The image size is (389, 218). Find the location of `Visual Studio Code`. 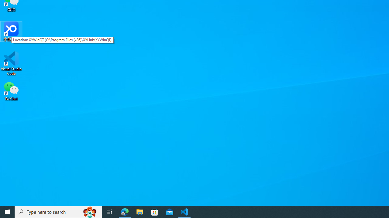

Visual Studio Code is located at coordinates (11, 63).